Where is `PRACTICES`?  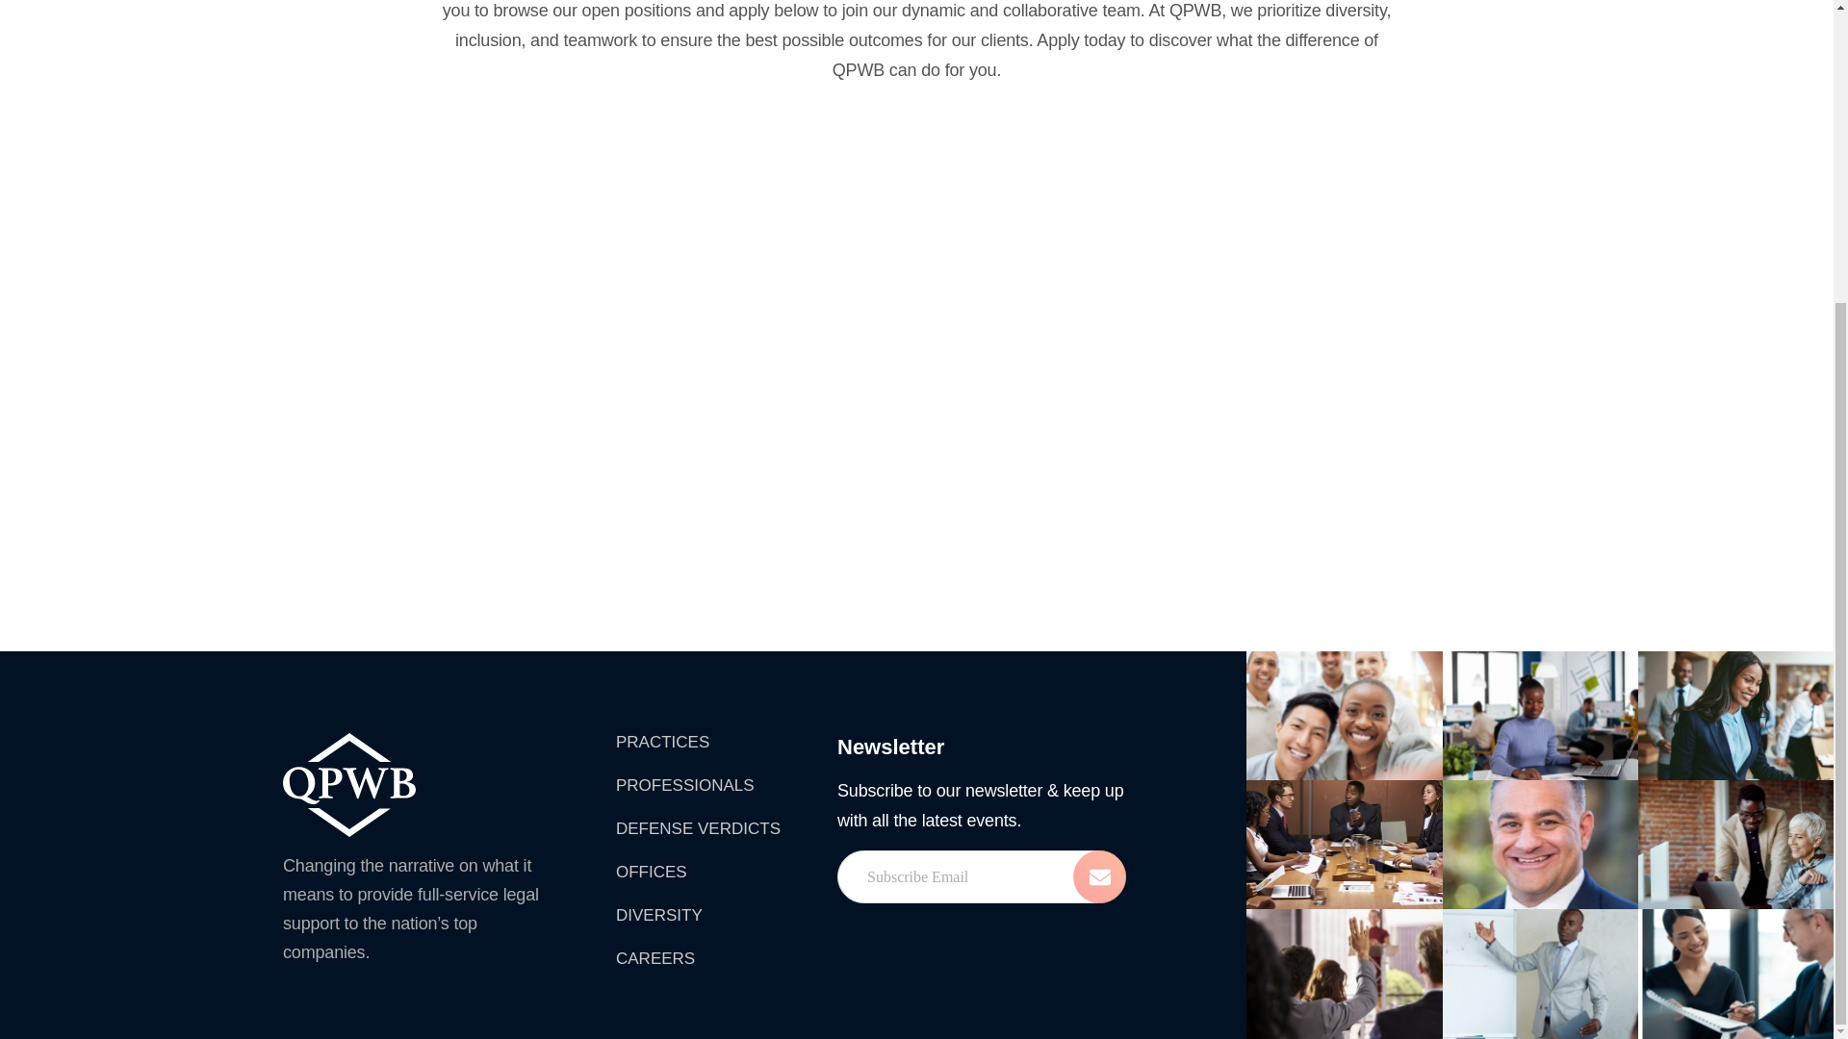 PRACTICES is located at coordinates (697, 743).